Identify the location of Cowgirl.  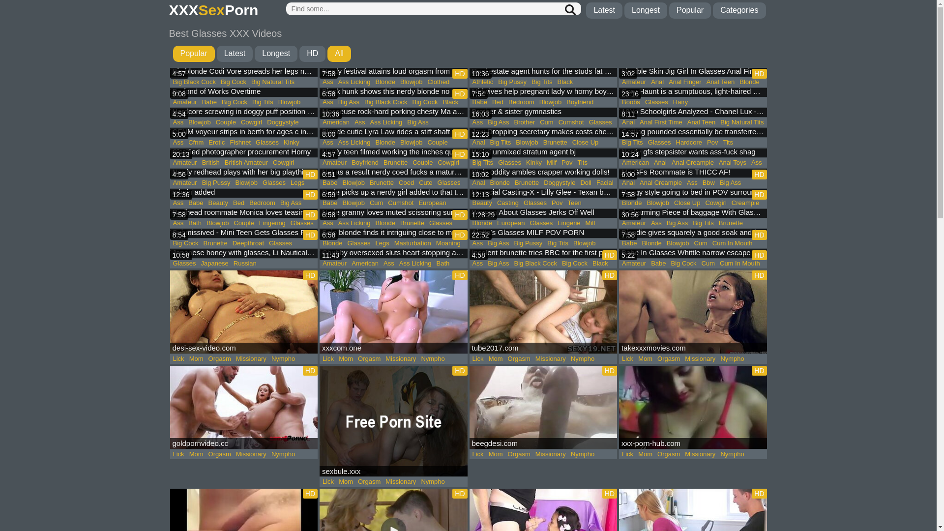
(448, 163).